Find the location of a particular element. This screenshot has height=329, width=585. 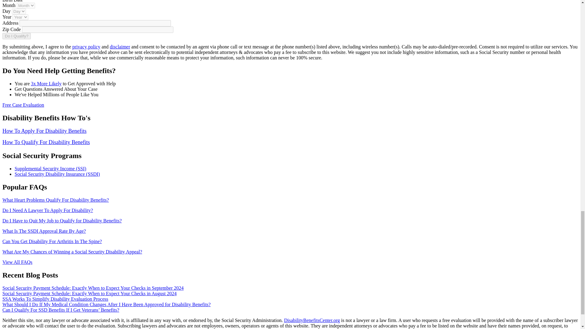

What Is The SSDI Approval Rate By Age? is located at coordinates (44, 231).